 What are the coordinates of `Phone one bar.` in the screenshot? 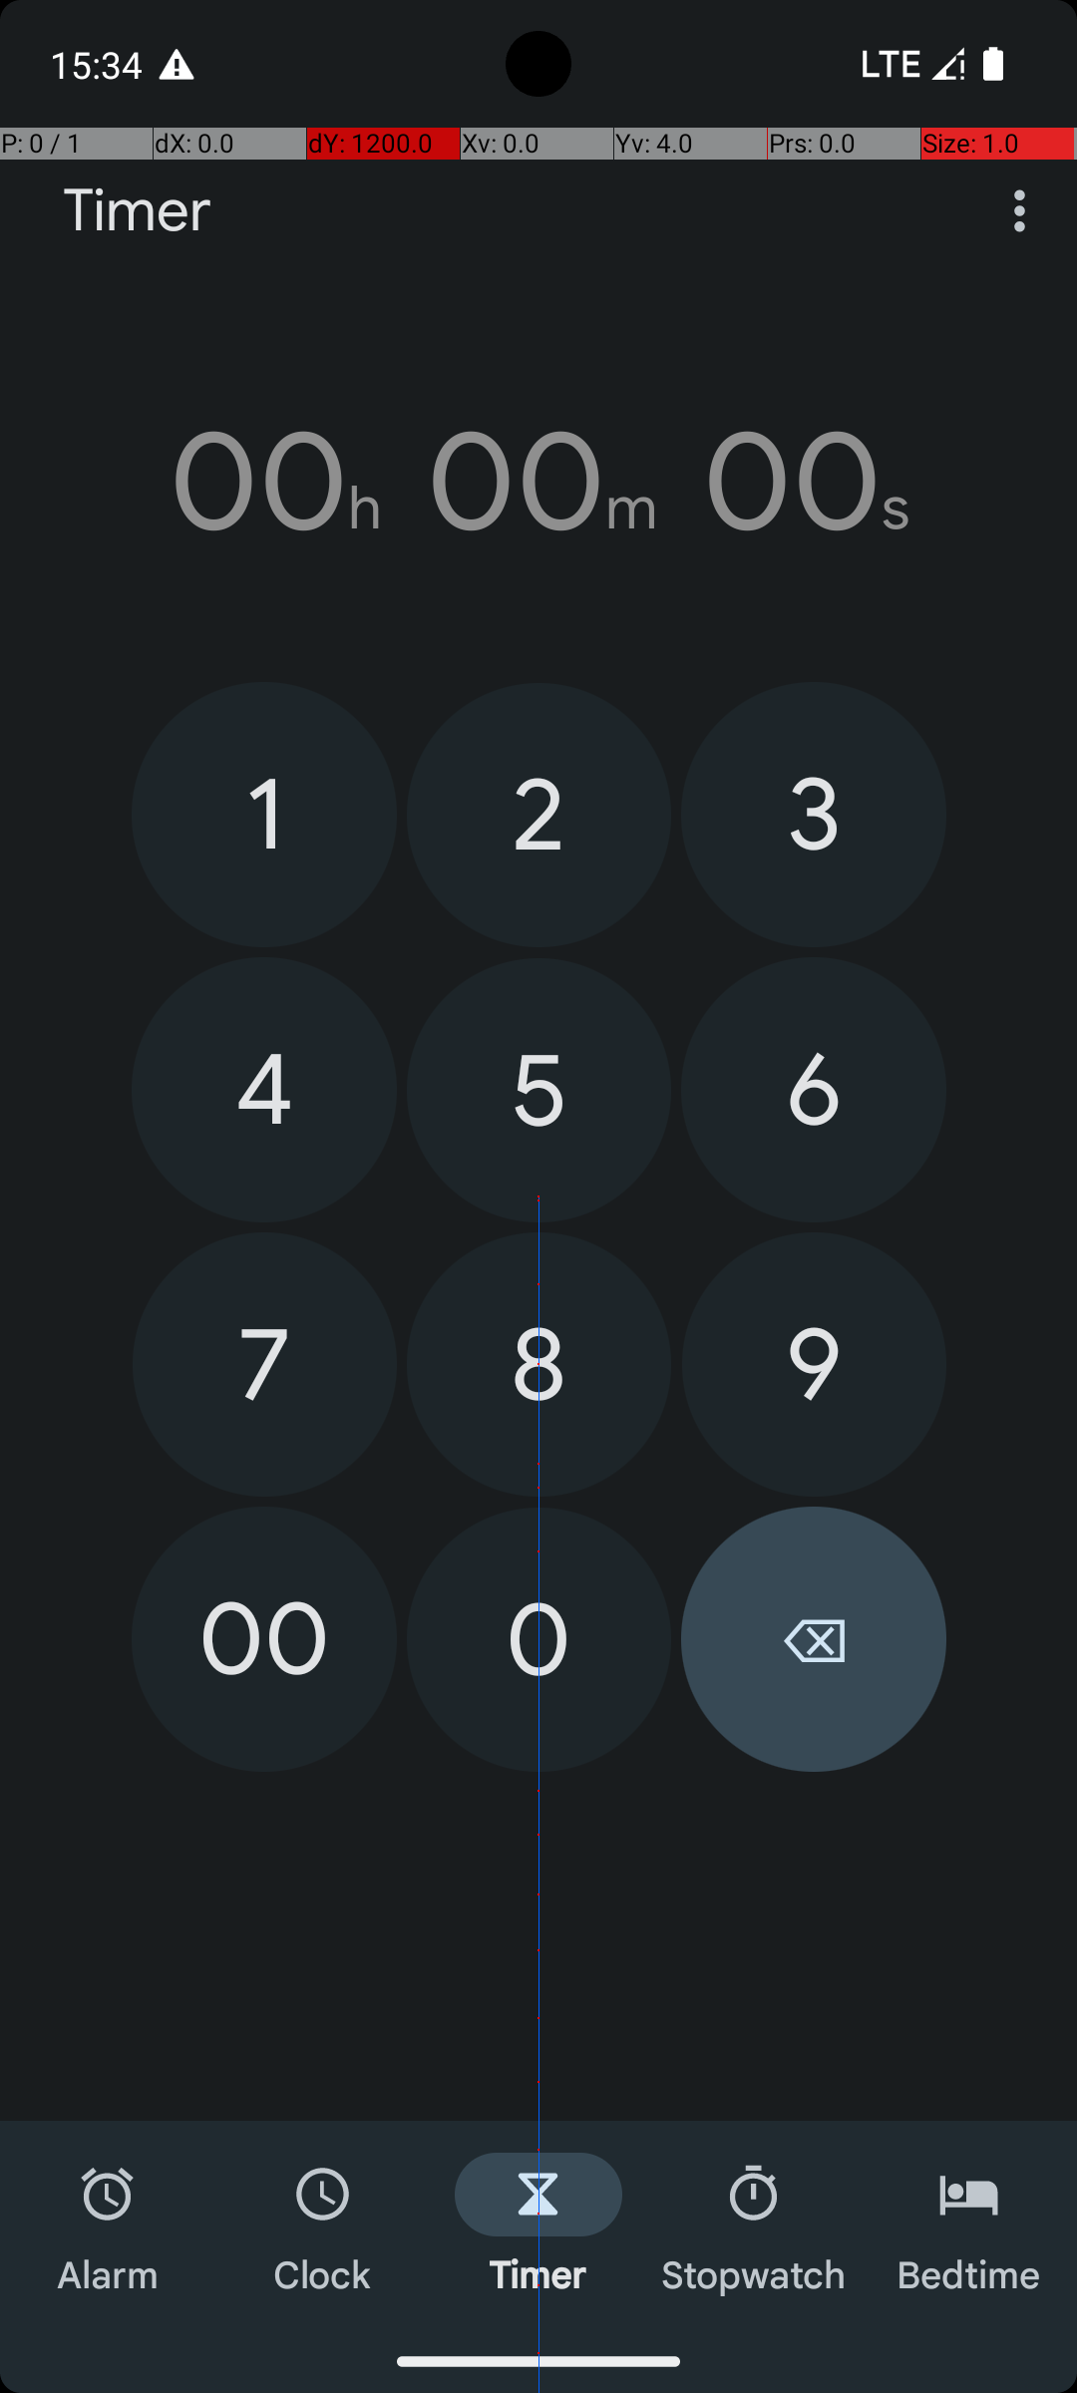 It's located at (909, 64).